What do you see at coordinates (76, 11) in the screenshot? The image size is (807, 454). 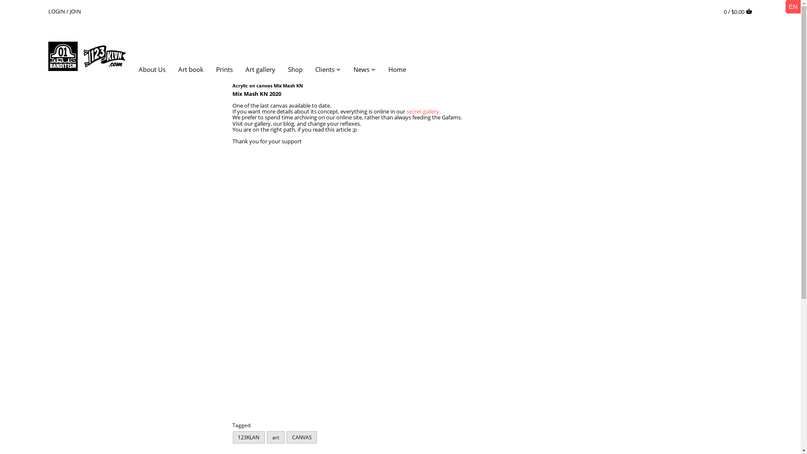 I see `JOIN` at bounding box center [76, 11].